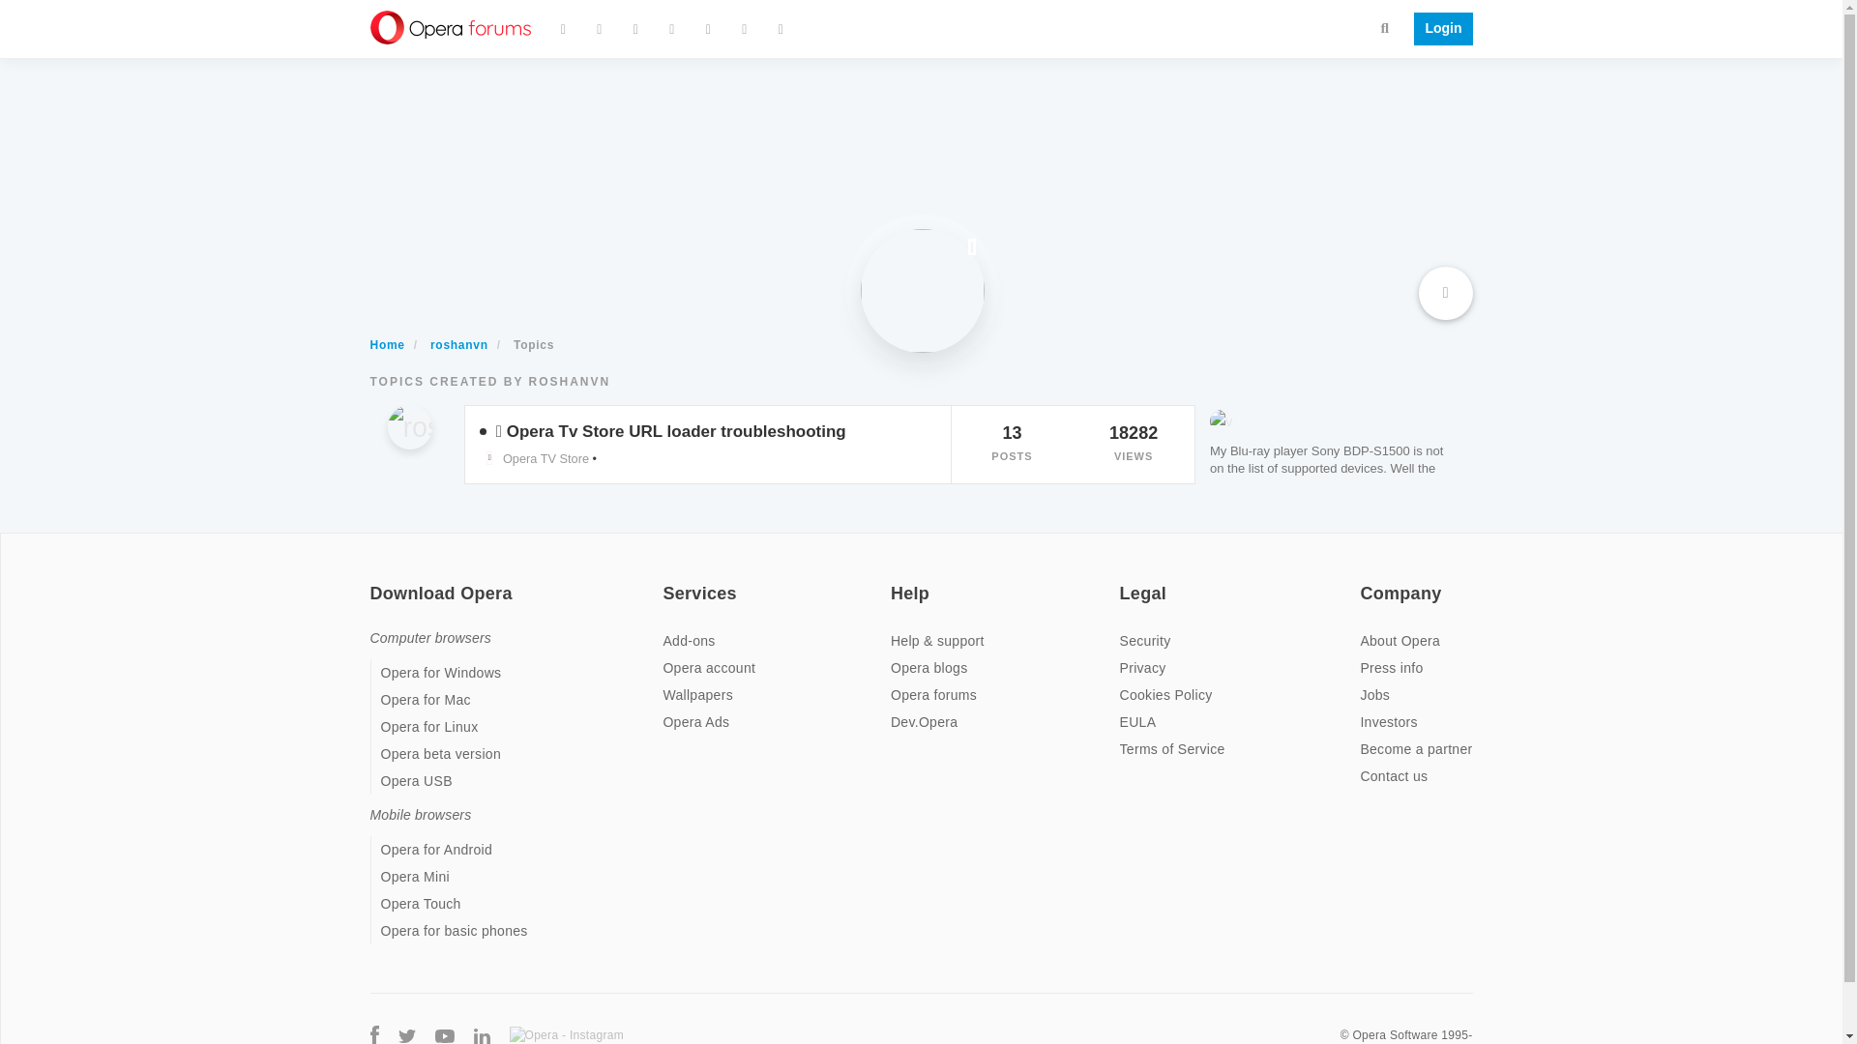  Describe the element at coordinates (458, 344) in the screenshot. I see `roshanvn` at that location.